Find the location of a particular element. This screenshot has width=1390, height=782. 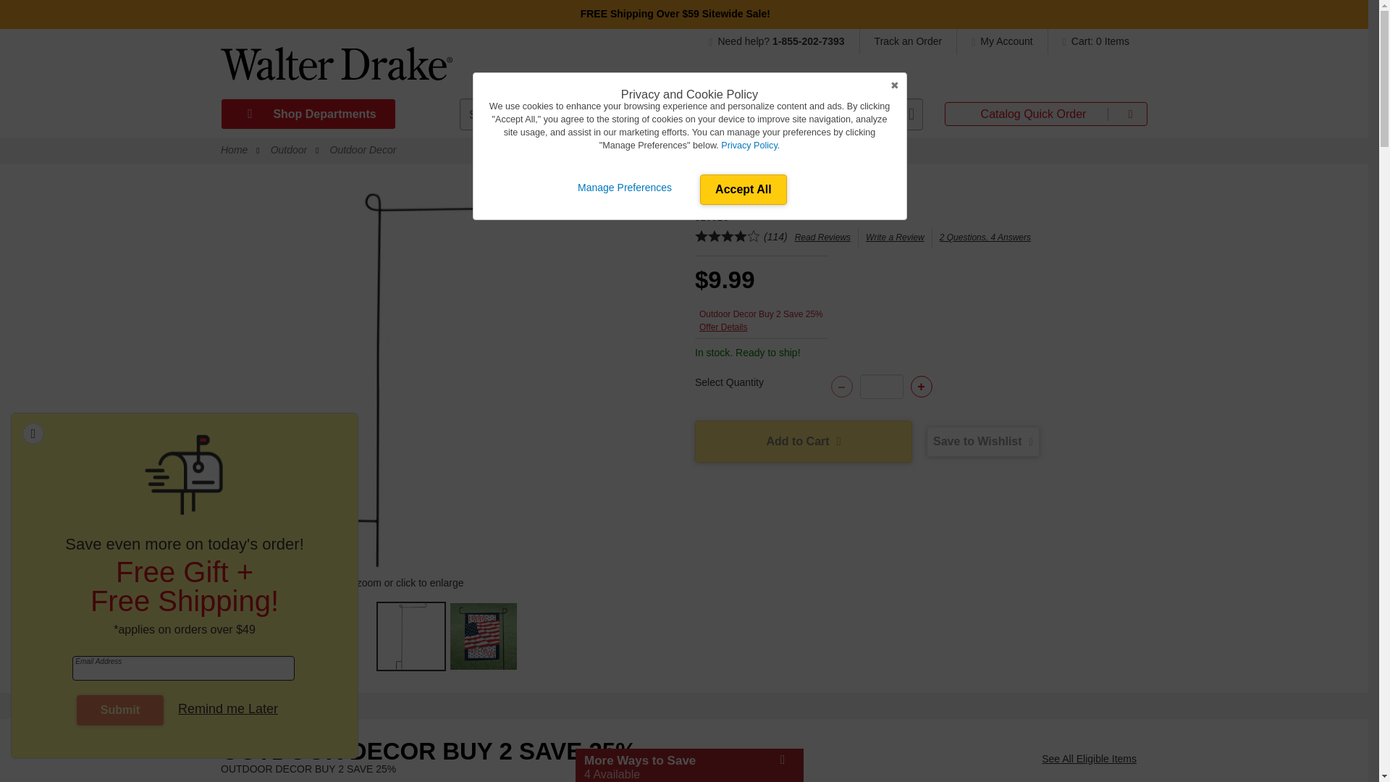

Shop Departments  is located at coordinates (308, 114).